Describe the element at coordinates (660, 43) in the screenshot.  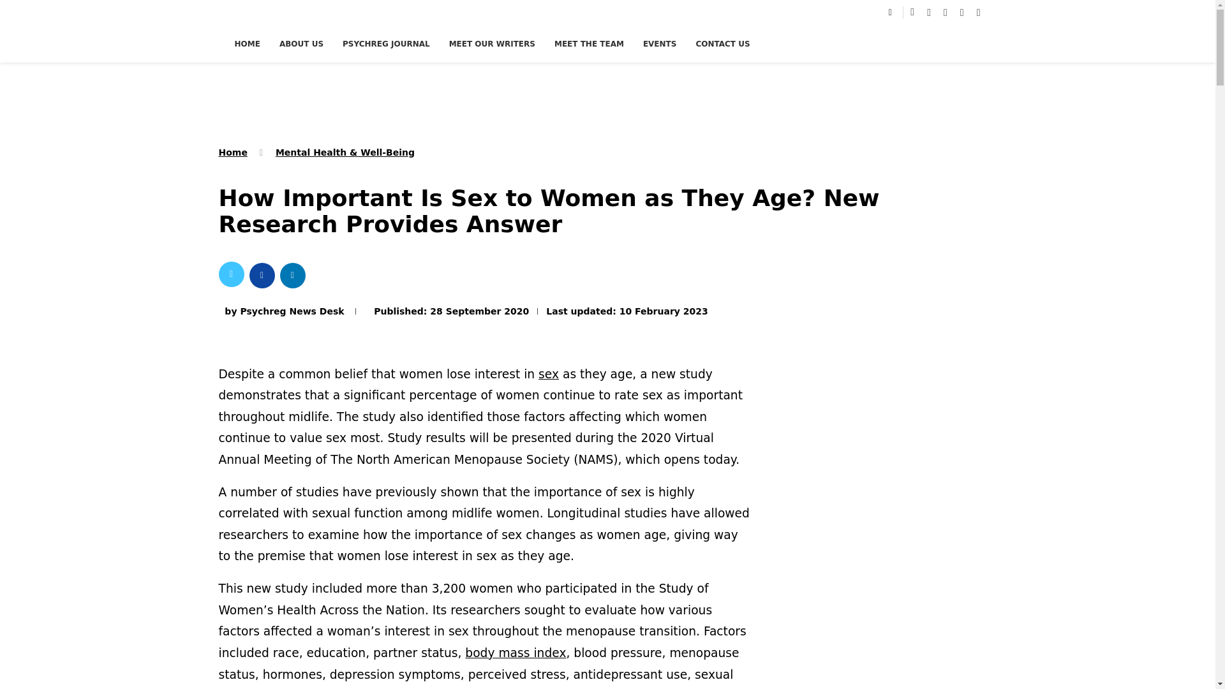
I see `EVENTS` at that location.